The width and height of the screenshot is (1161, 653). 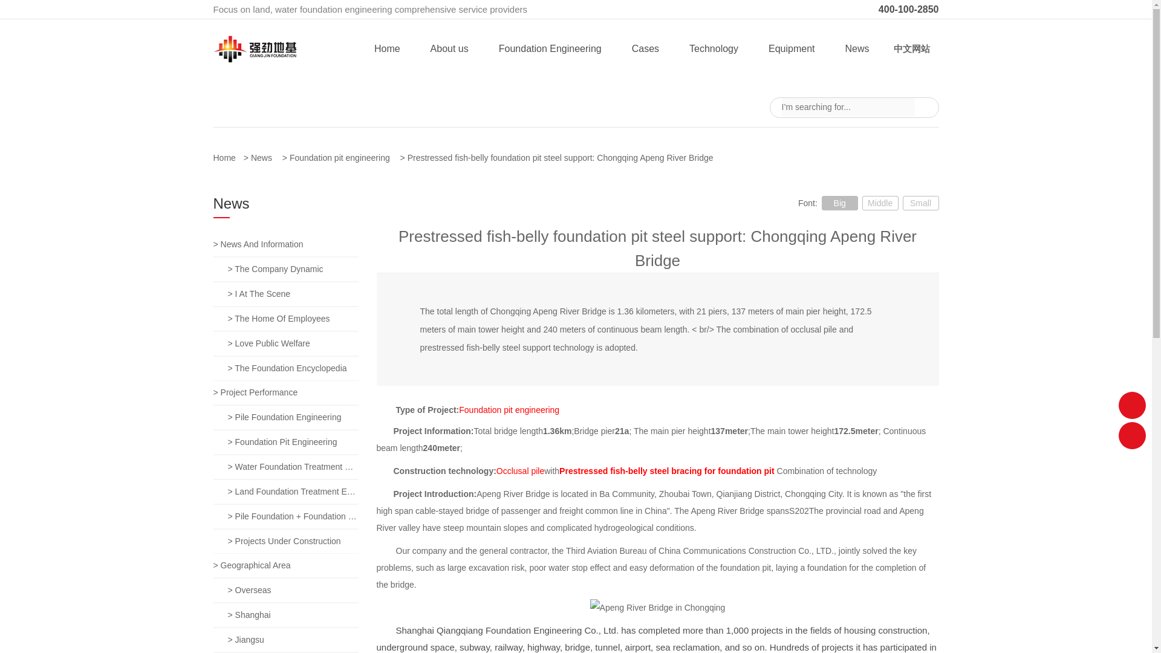 What do you see at coordinates (450, 48) in the screenshot?
I see `About us` at bounding box center [450, 48].